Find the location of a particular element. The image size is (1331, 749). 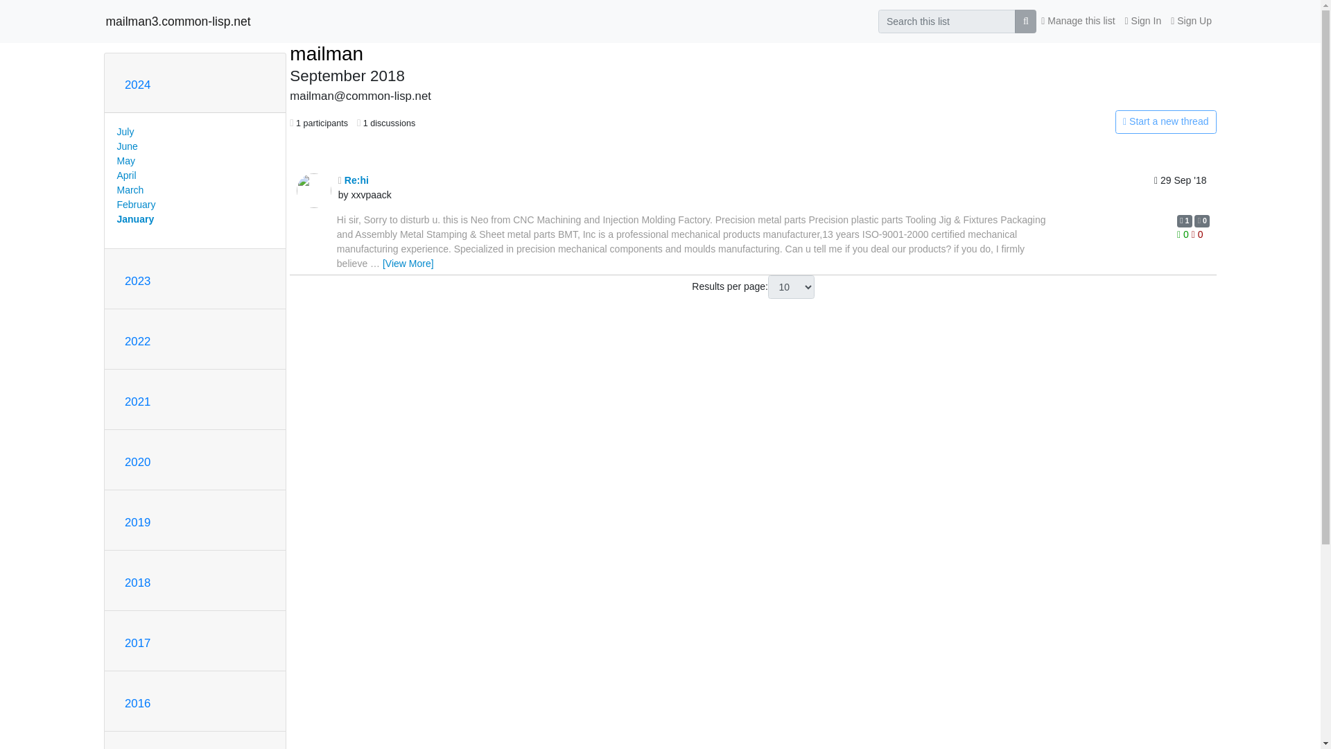

mailman3.common-lisp.net is located at coordinates (177, 21).